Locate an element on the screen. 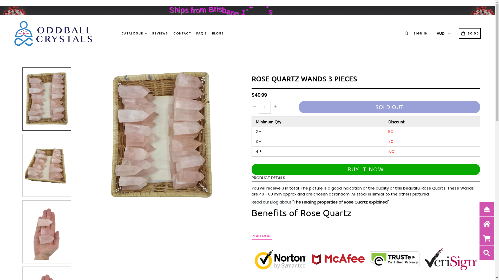 The height and width of the screenshot is (280, 499). CART
CART
$0.00 is located at coordinates (470, 33).